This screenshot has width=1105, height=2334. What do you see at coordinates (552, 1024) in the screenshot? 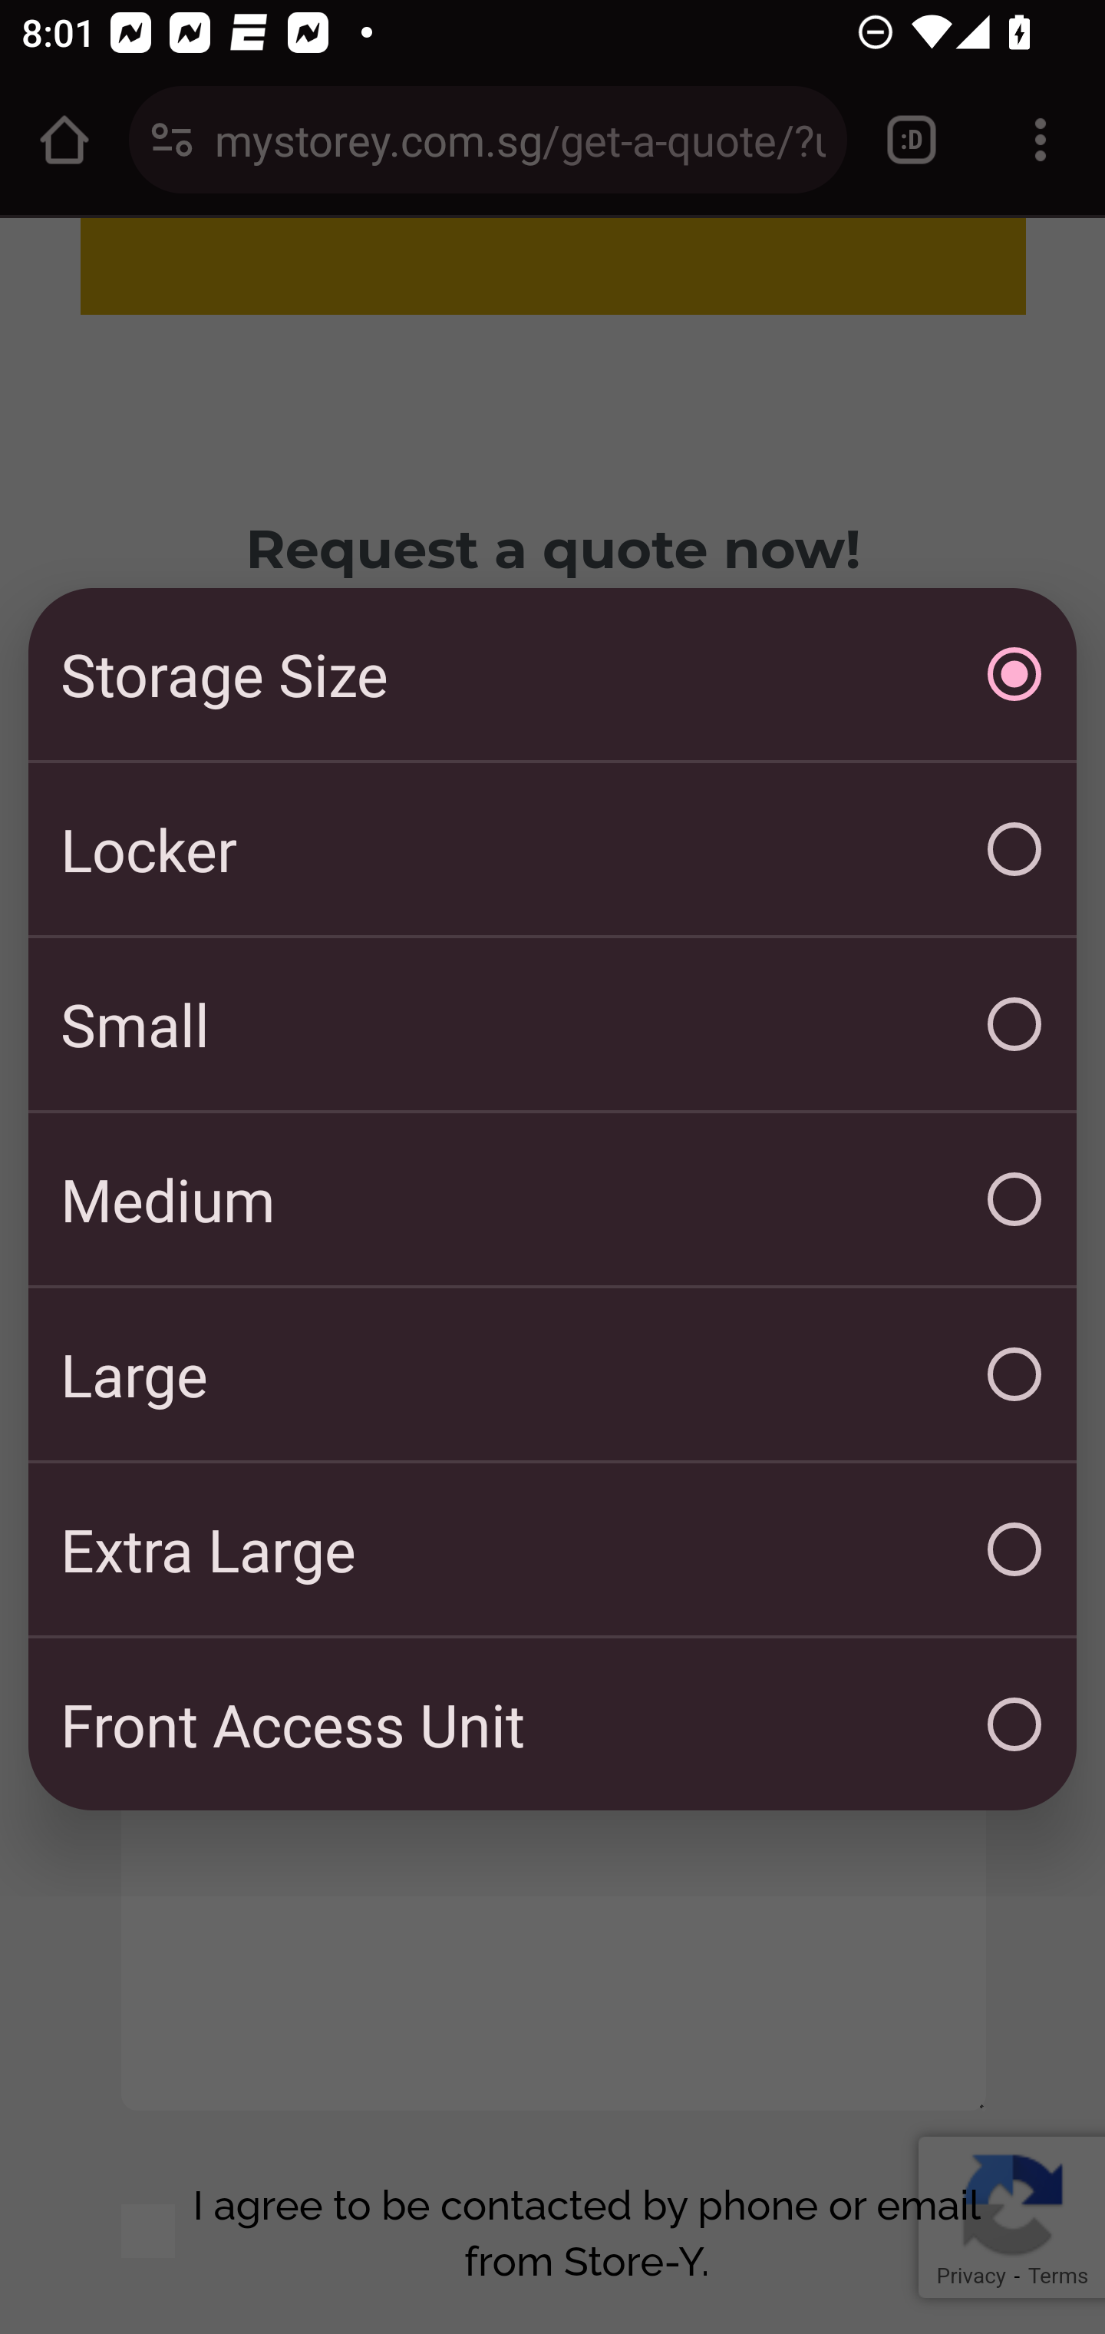
I see `Small` at bounding box center [552, 1024].